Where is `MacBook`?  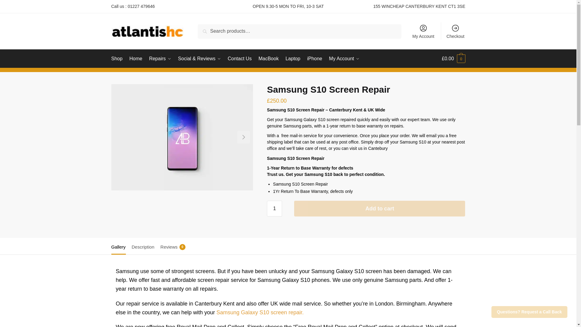
MacBook is located at coordinates (268, 59).